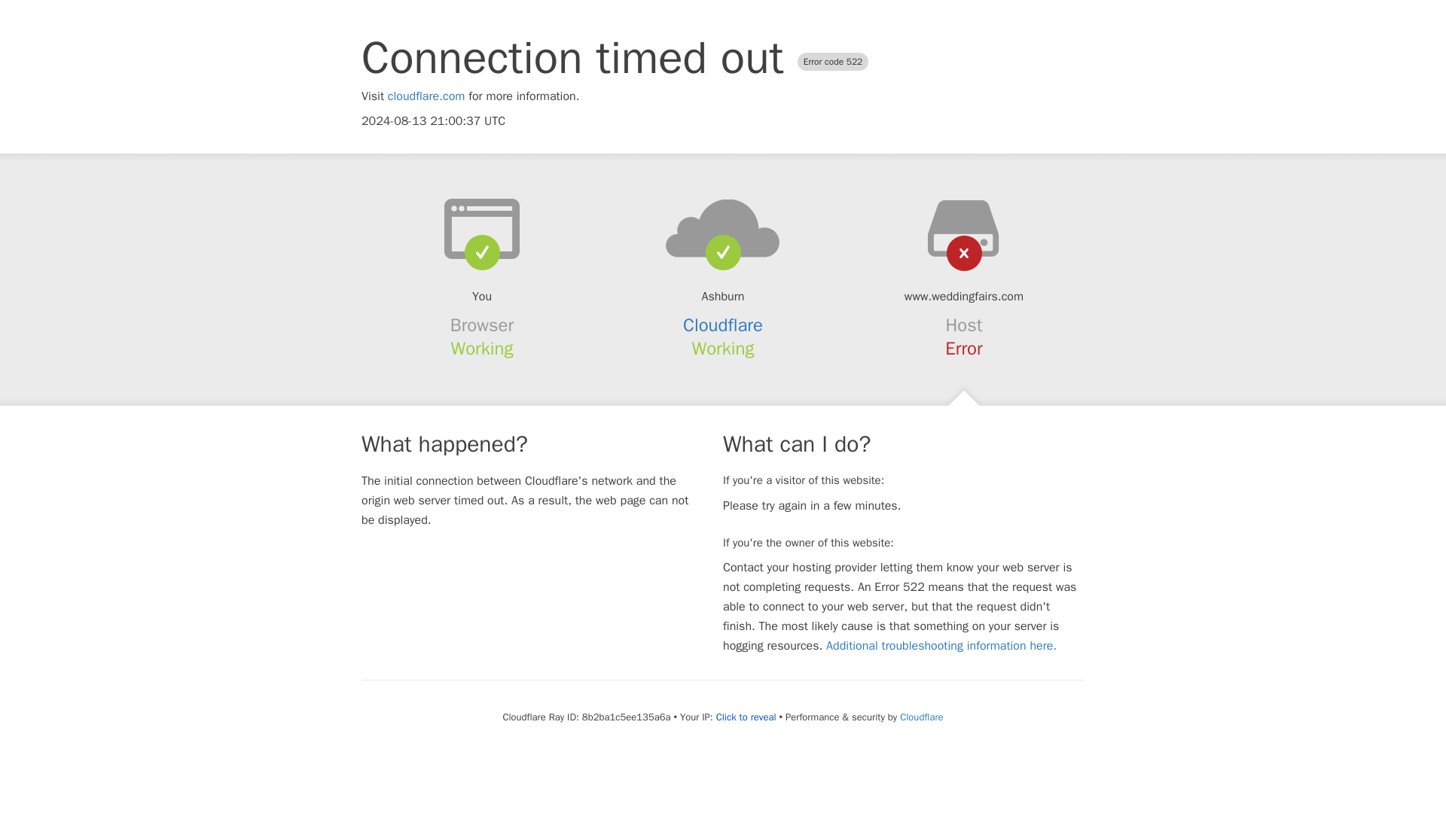 The image size is (1446, 813). What do you see at coordinates (746, 717) in the screenshot?
I see `Click to reveal` at bounding box center [746, 717].